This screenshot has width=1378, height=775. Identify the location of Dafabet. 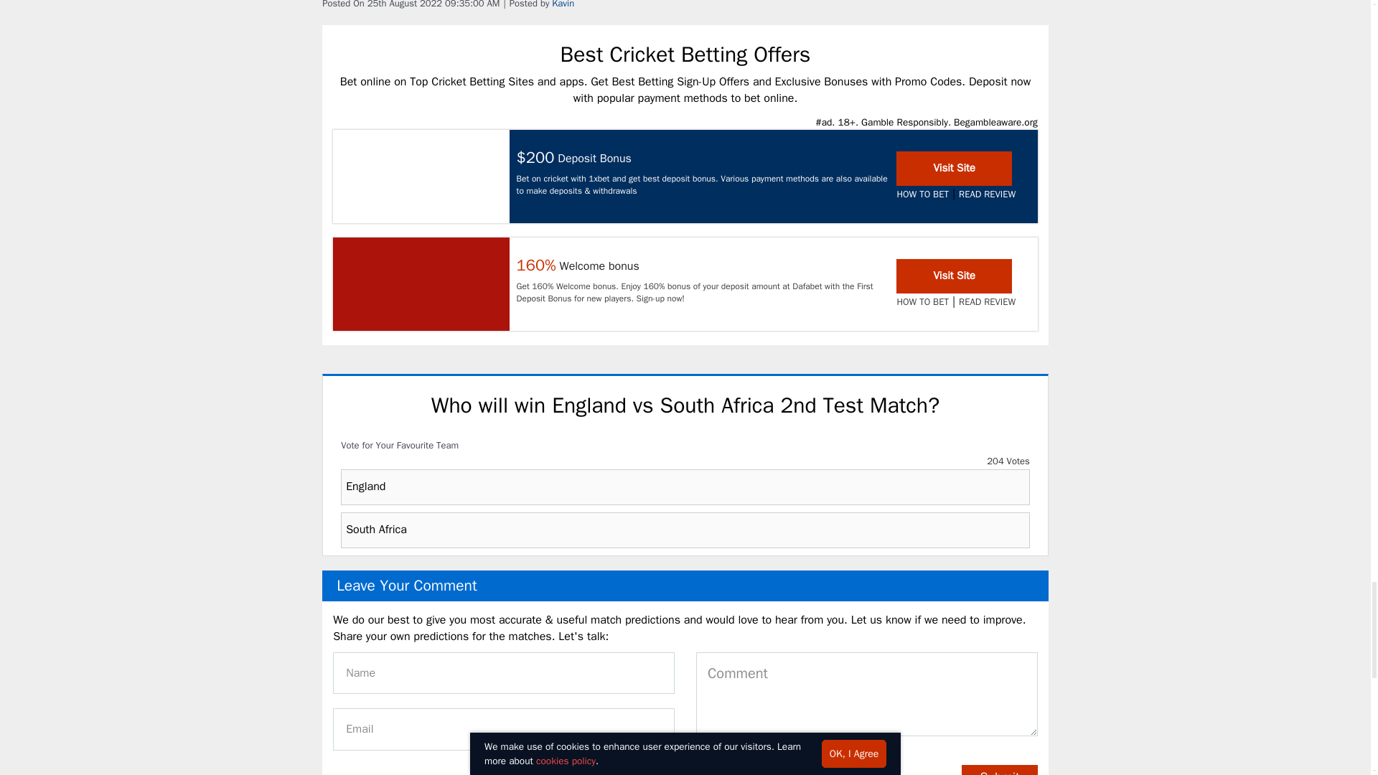
(421, 283).